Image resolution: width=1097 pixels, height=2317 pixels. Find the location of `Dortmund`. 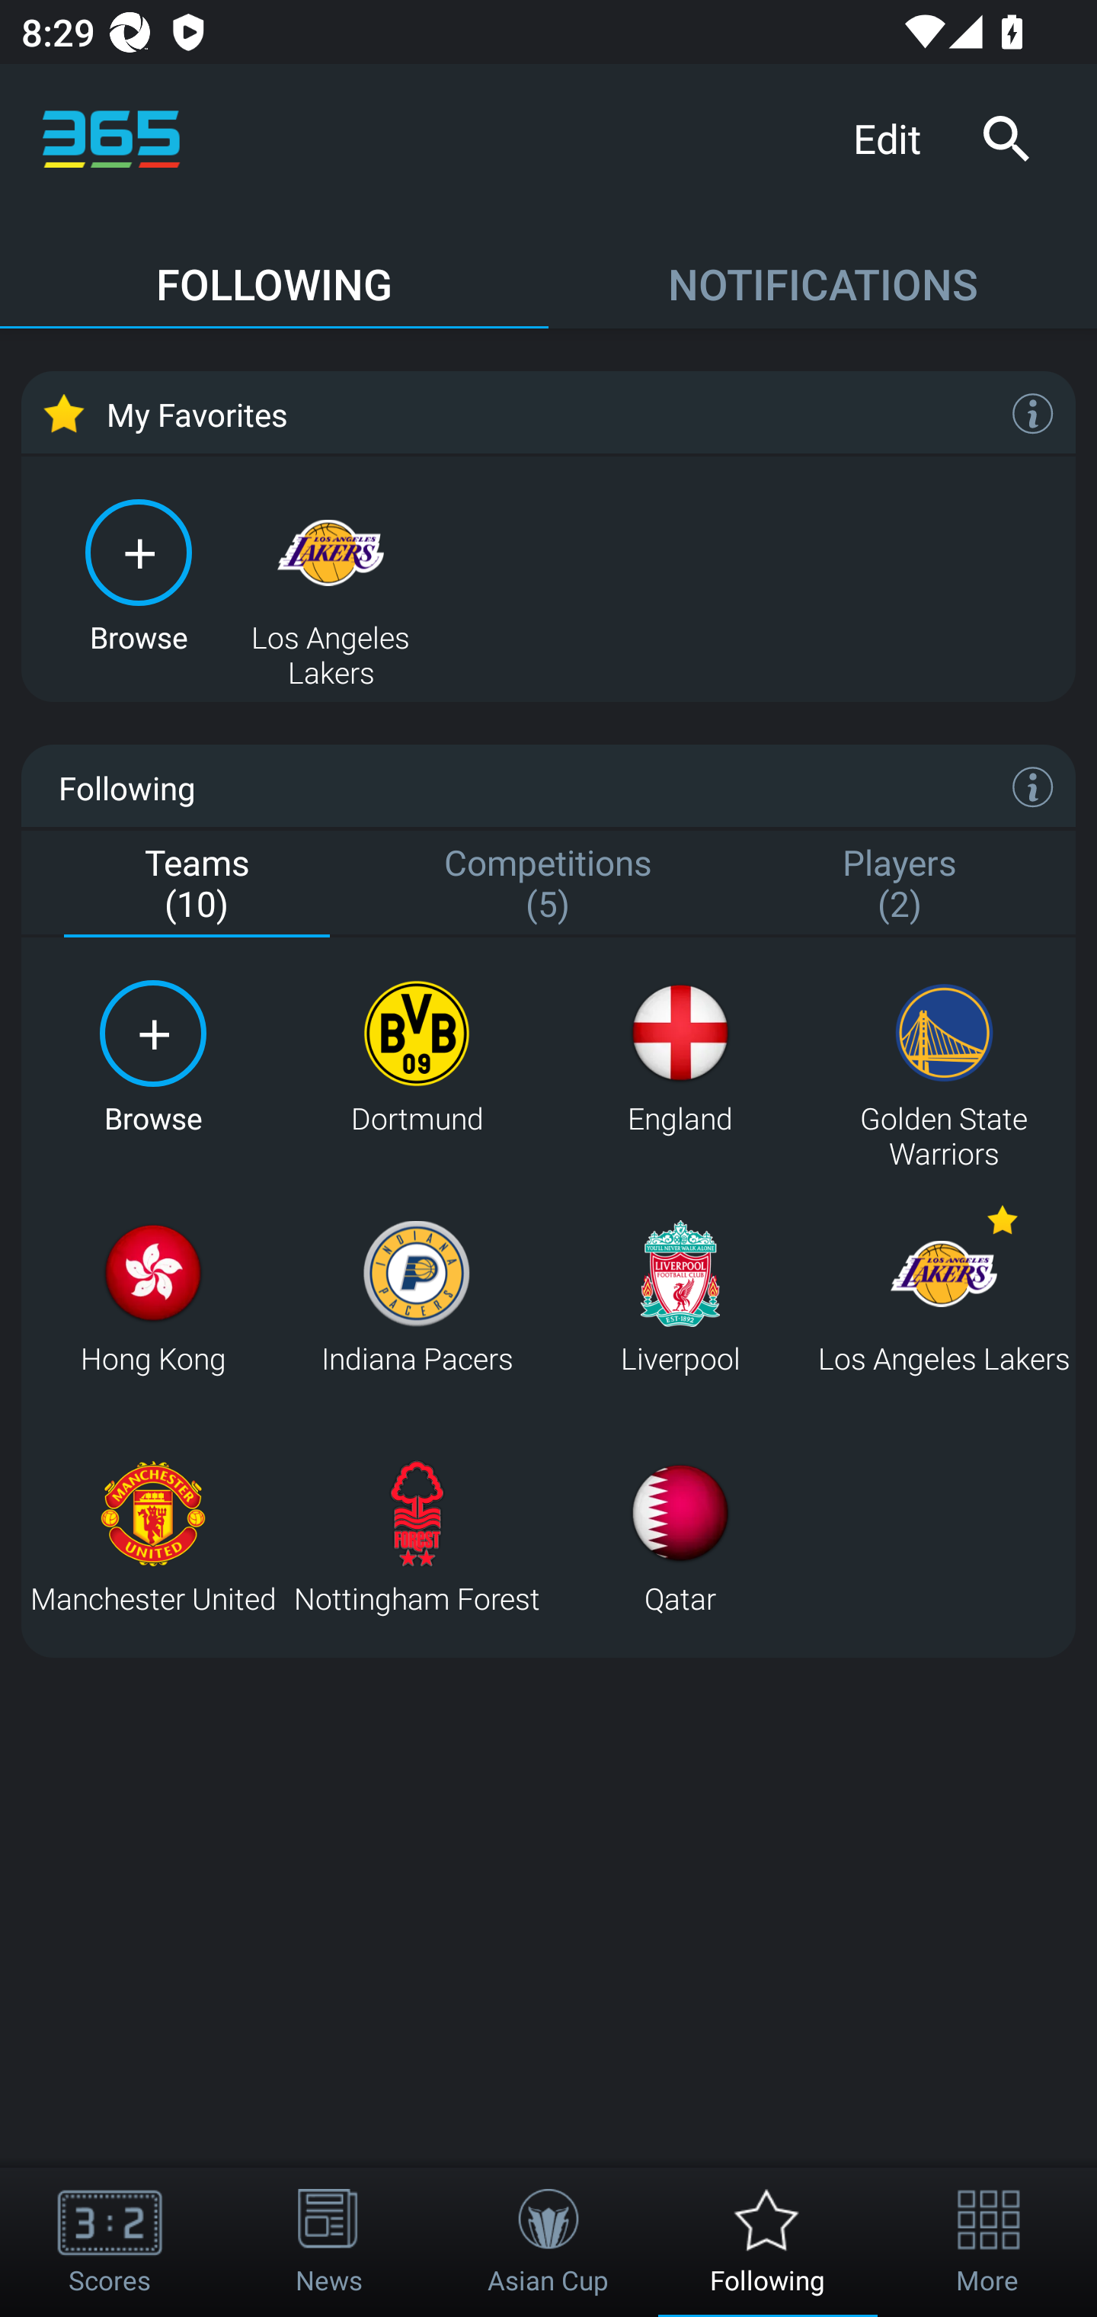

Dortmund is located at coordinates (417, 1058).